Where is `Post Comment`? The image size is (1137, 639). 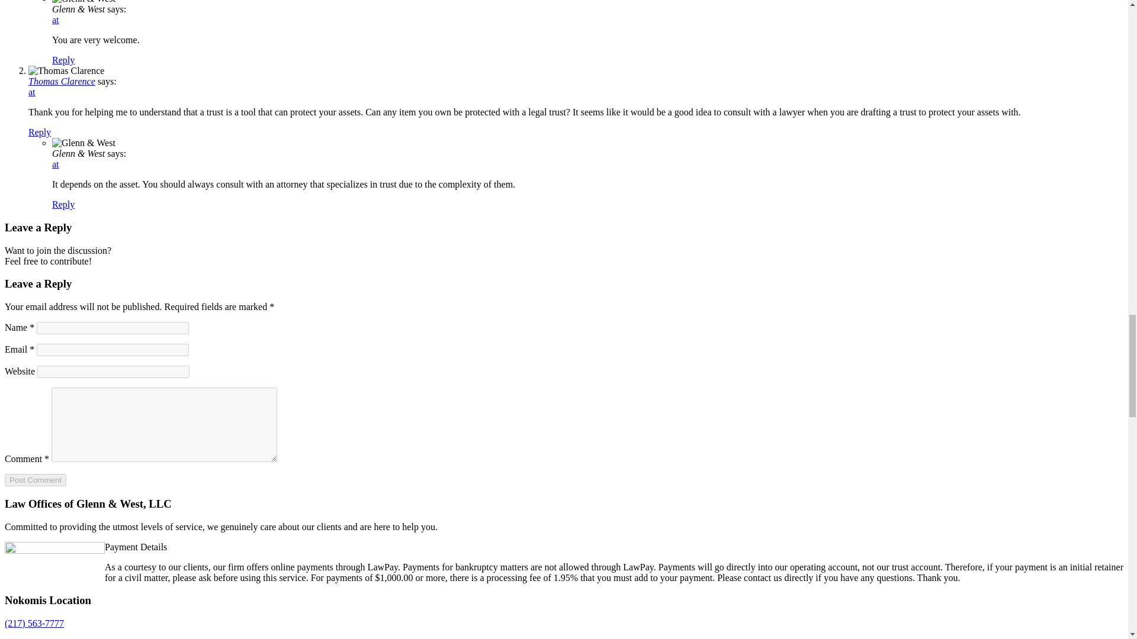
Post Comment is located at coordinates (35, 480).